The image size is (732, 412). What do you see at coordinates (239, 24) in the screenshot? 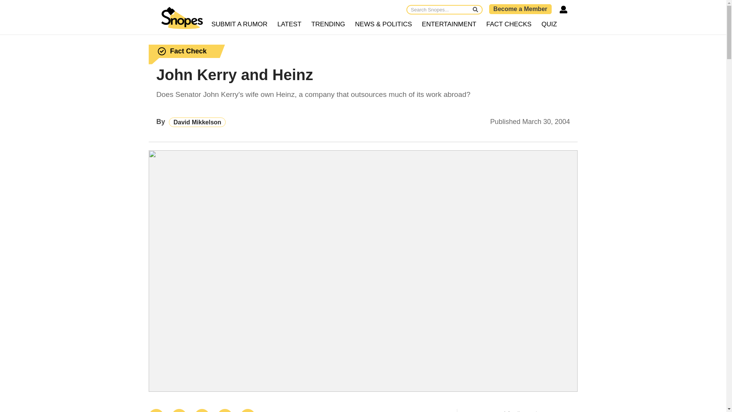
I see `SUBMIT A RUMOR` at bounding box center [239, 24].